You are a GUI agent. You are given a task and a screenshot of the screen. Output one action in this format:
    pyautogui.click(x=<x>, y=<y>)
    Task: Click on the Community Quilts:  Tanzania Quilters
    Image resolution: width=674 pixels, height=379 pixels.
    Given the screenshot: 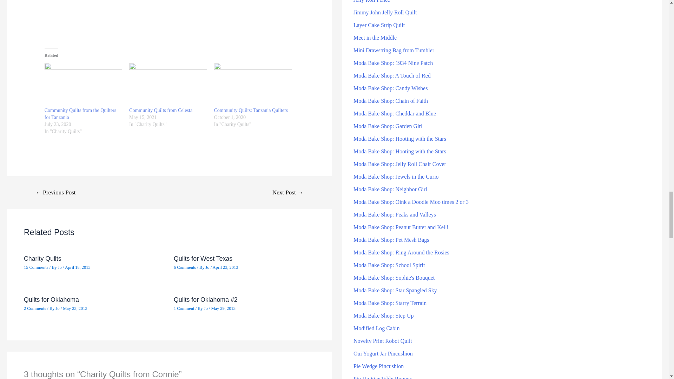 What is the action you would take?
    pyautogui.click(x=251, y=110)
    